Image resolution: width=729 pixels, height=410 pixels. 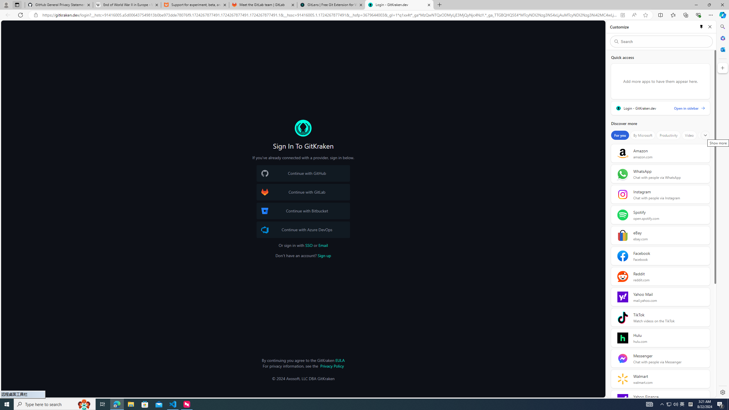 I want to click on Azure DevOps Logo, so click(x=265, y=229).